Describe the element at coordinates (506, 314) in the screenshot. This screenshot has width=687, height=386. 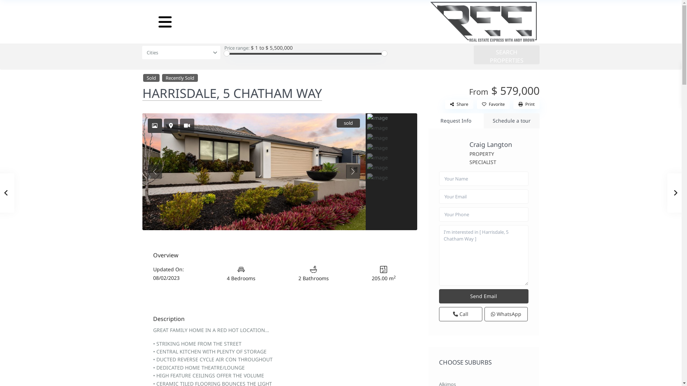
I see `WhatsApp` at that location.